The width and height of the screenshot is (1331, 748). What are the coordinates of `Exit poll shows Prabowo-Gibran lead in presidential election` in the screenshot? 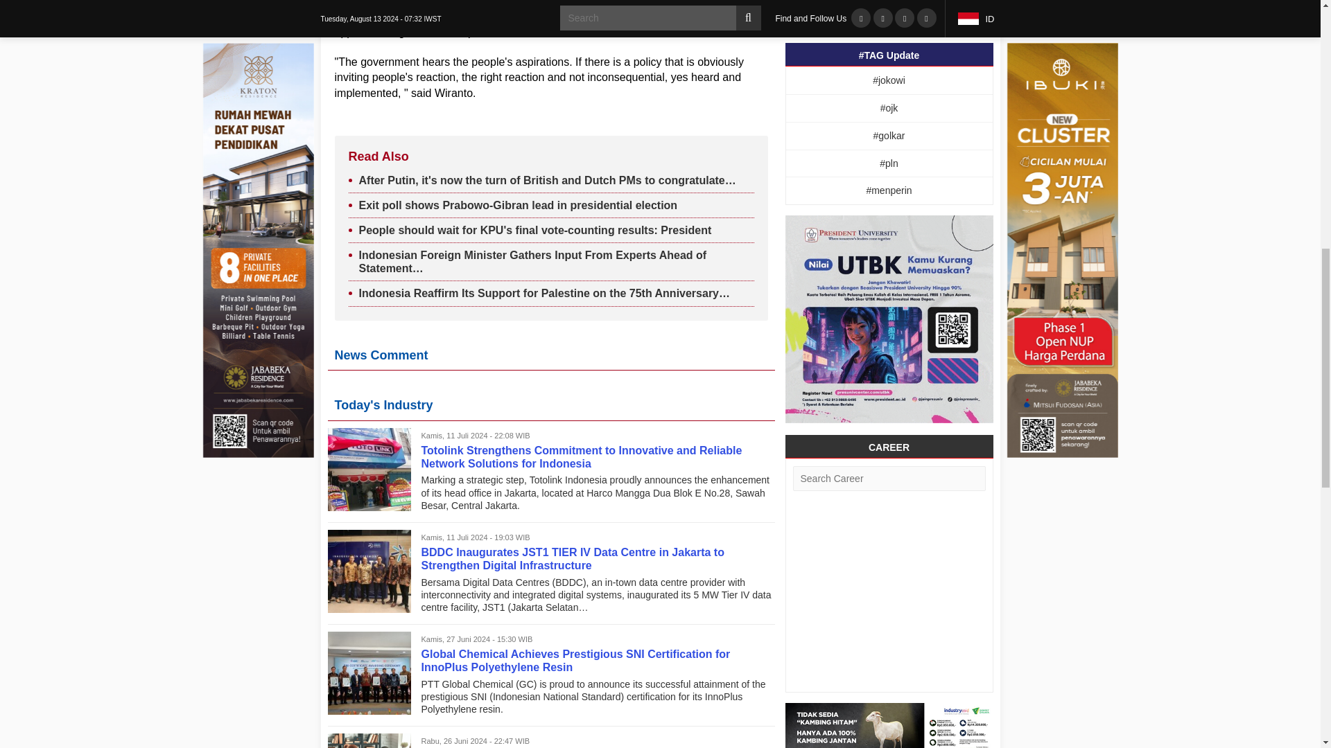 It's located at (519, 205).